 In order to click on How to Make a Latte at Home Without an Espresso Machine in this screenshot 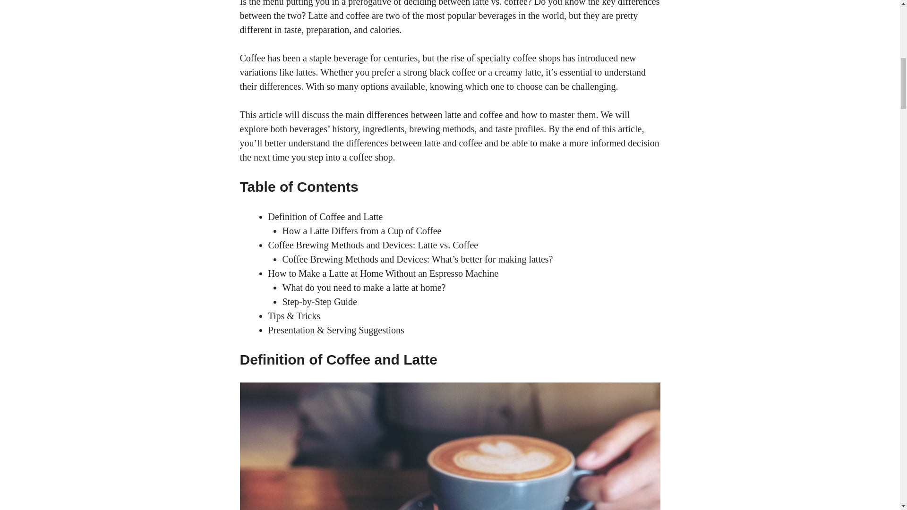, I will do `click(384, 273)`.